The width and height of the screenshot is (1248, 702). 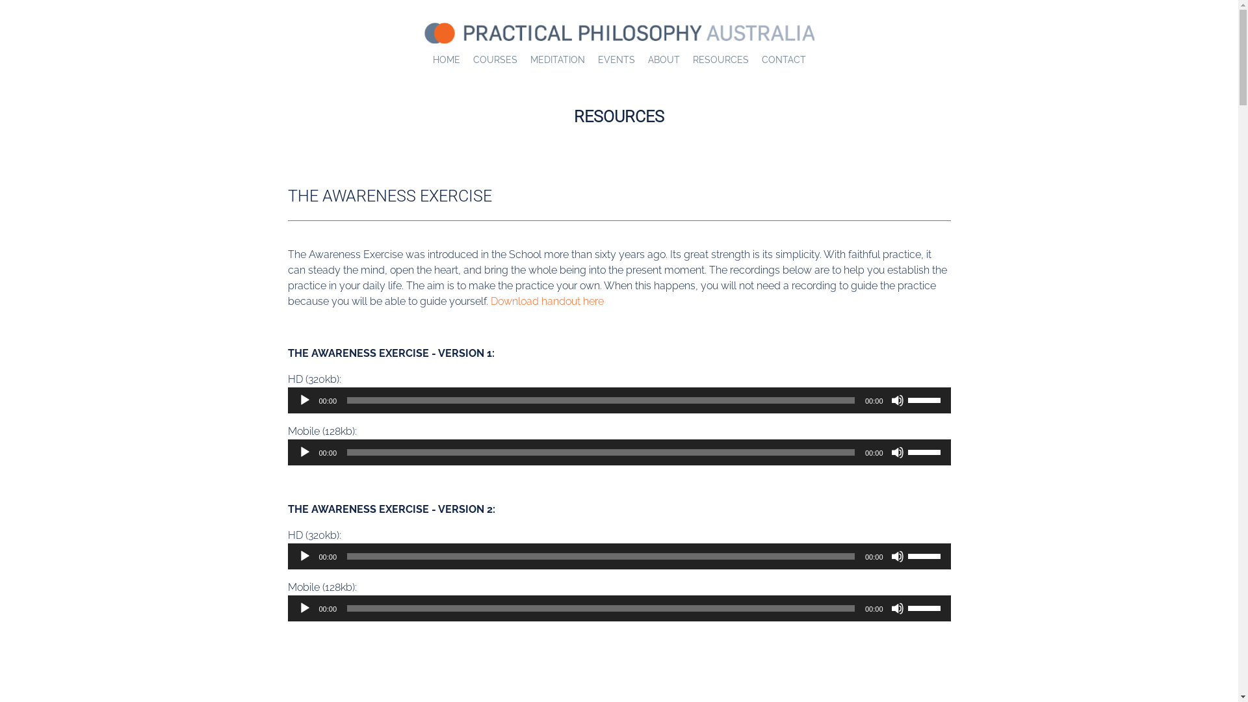 I want to click on MEDITATION, so click(x=558, y=60).